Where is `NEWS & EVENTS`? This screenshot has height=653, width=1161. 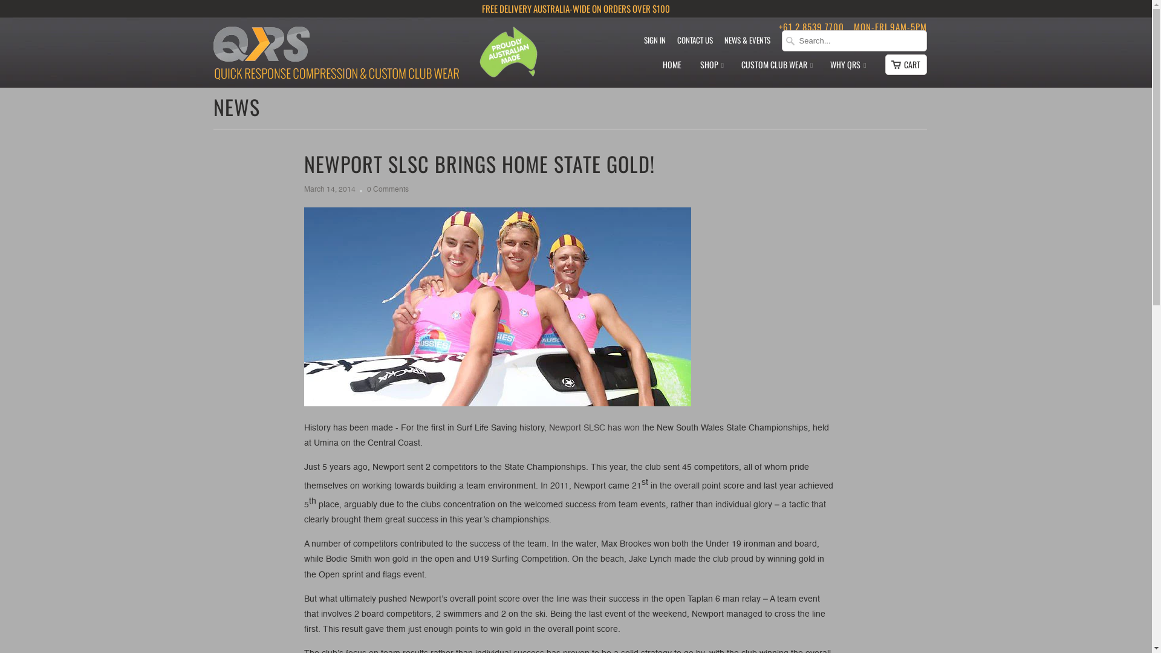 NEWS & EVENTS is located at coordinates (747, 43).